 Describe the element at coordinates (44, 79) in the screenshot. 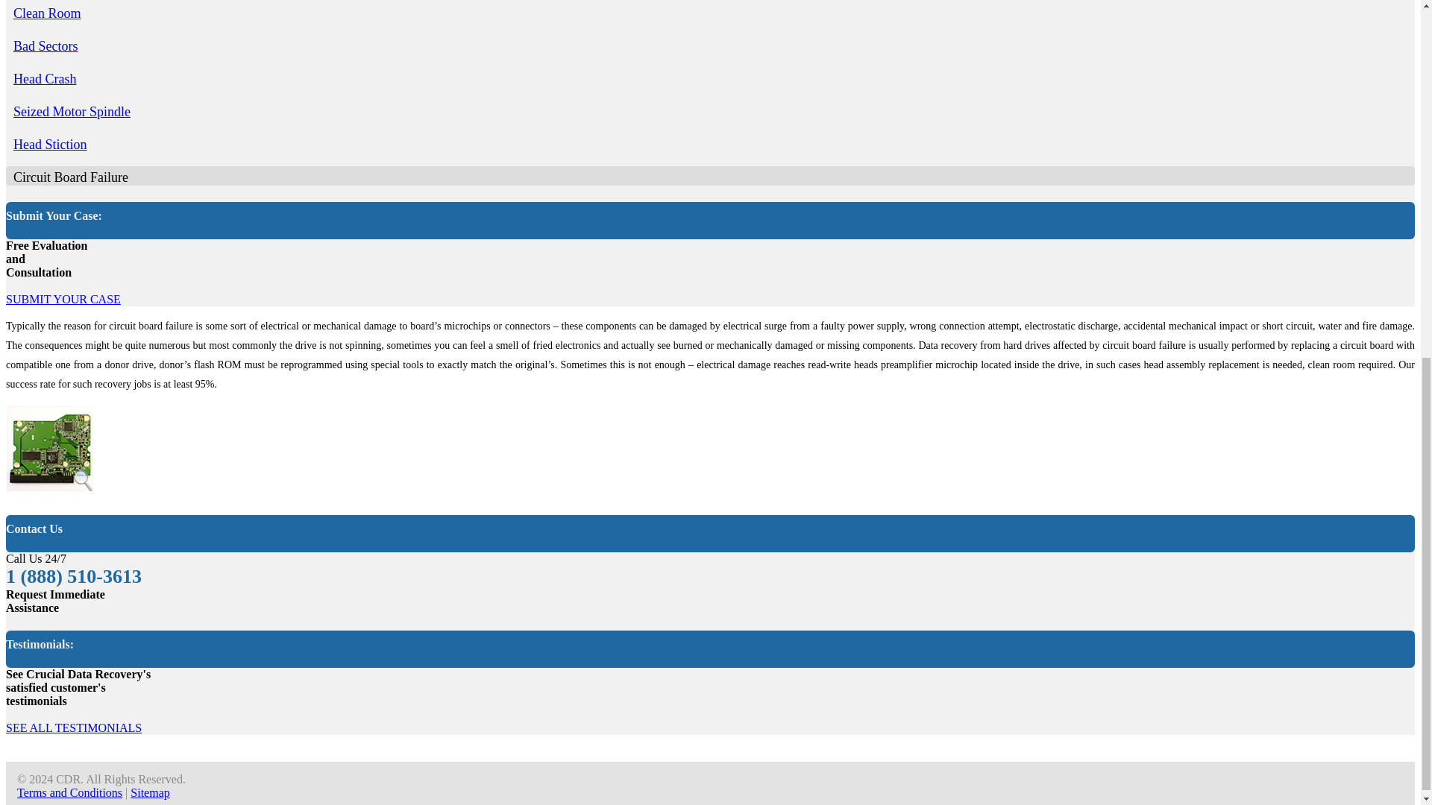

I see `Head Crash` at that location.